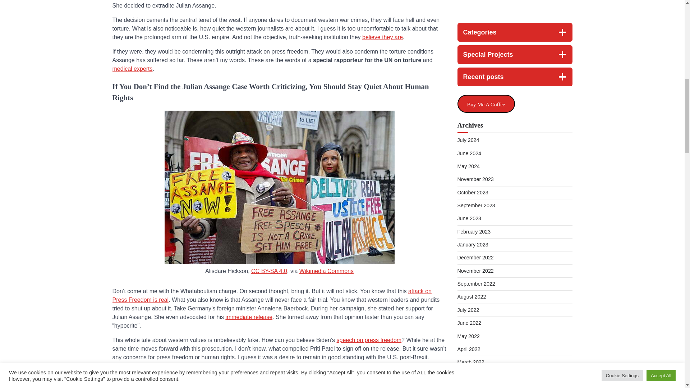 Image resolution: width=690 pixels, height=388 pixels. Describe the element at coordinates (269, 271) in the screenshot. I see `CC BY-SA 4.0` at that location.